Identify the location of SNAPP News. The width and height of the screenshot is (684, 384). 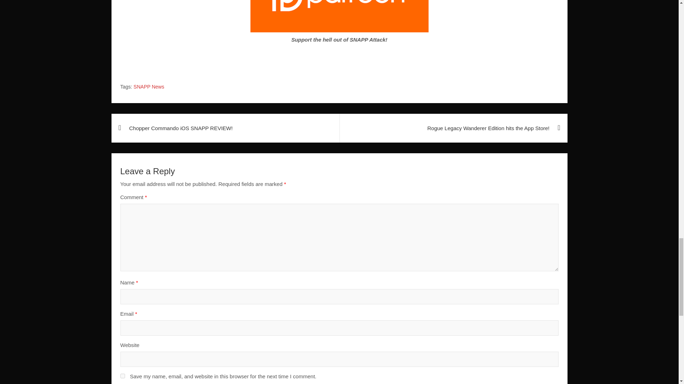
(149, 87).